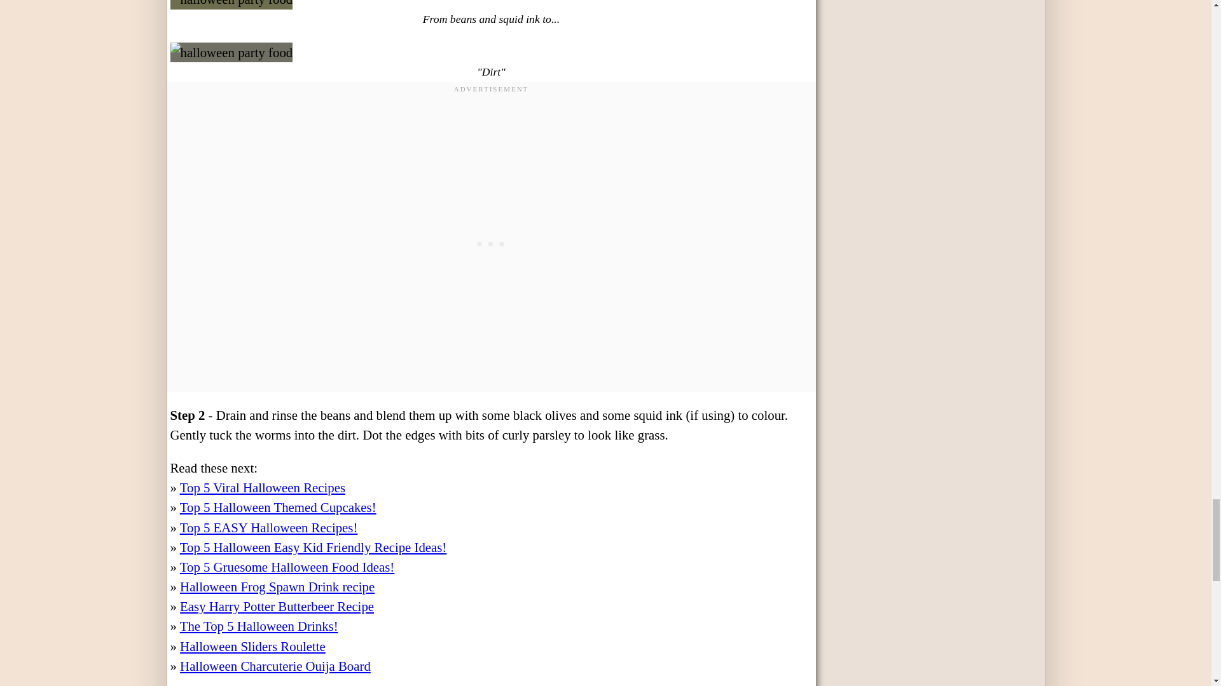  Describe the element at coordinates (262, 487) in the screenshot. I see `Top 5 Viral Halloween Recipes` at that location.